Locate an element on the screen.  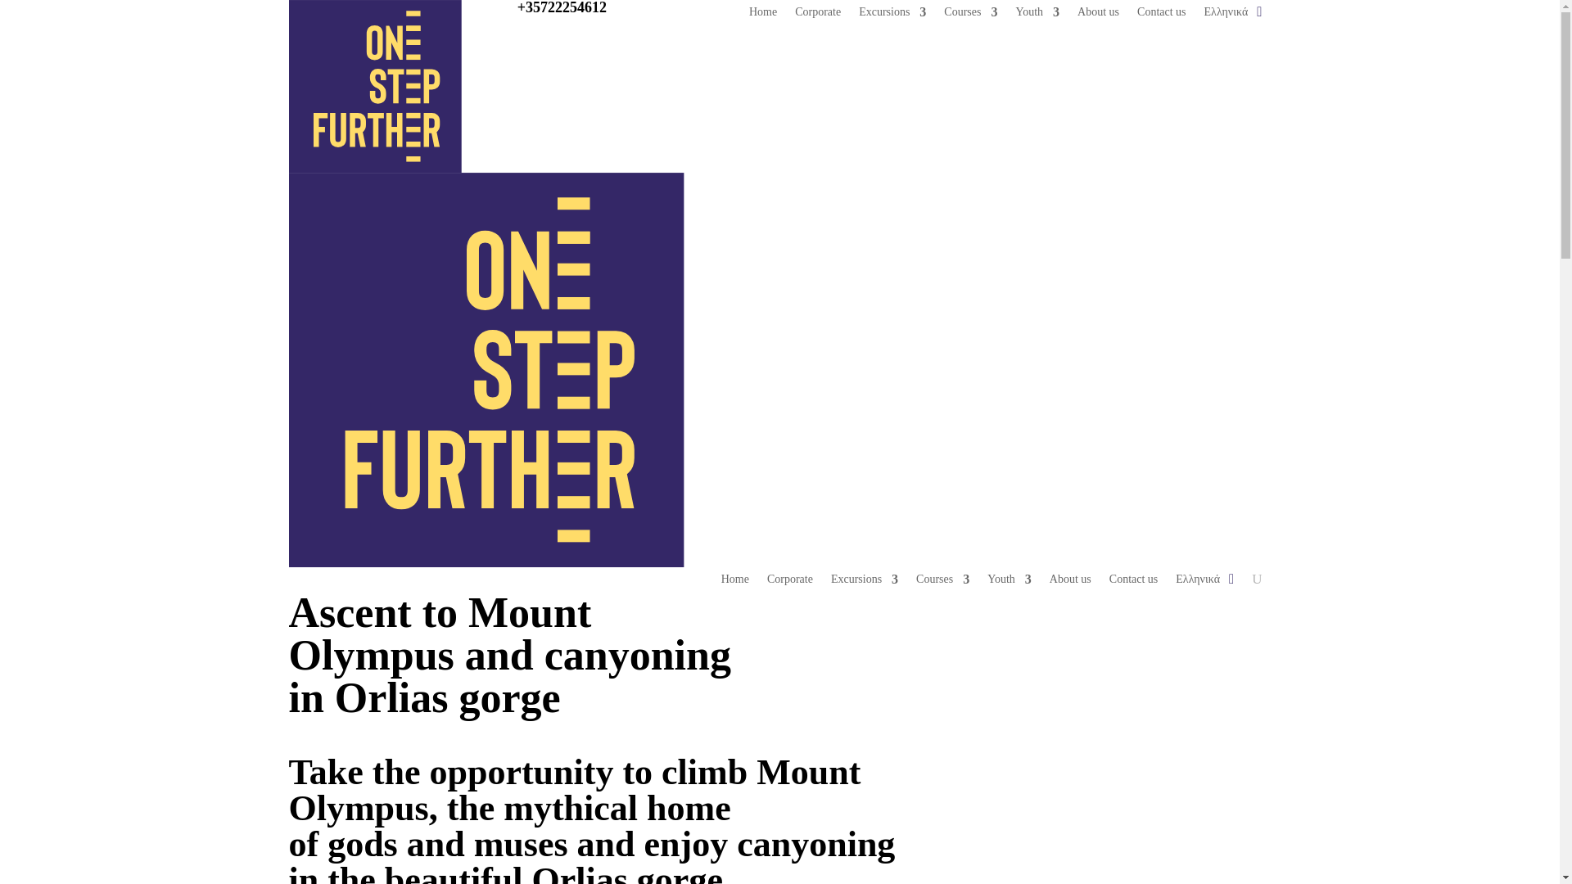
Home is located at coordinates (735, 582).